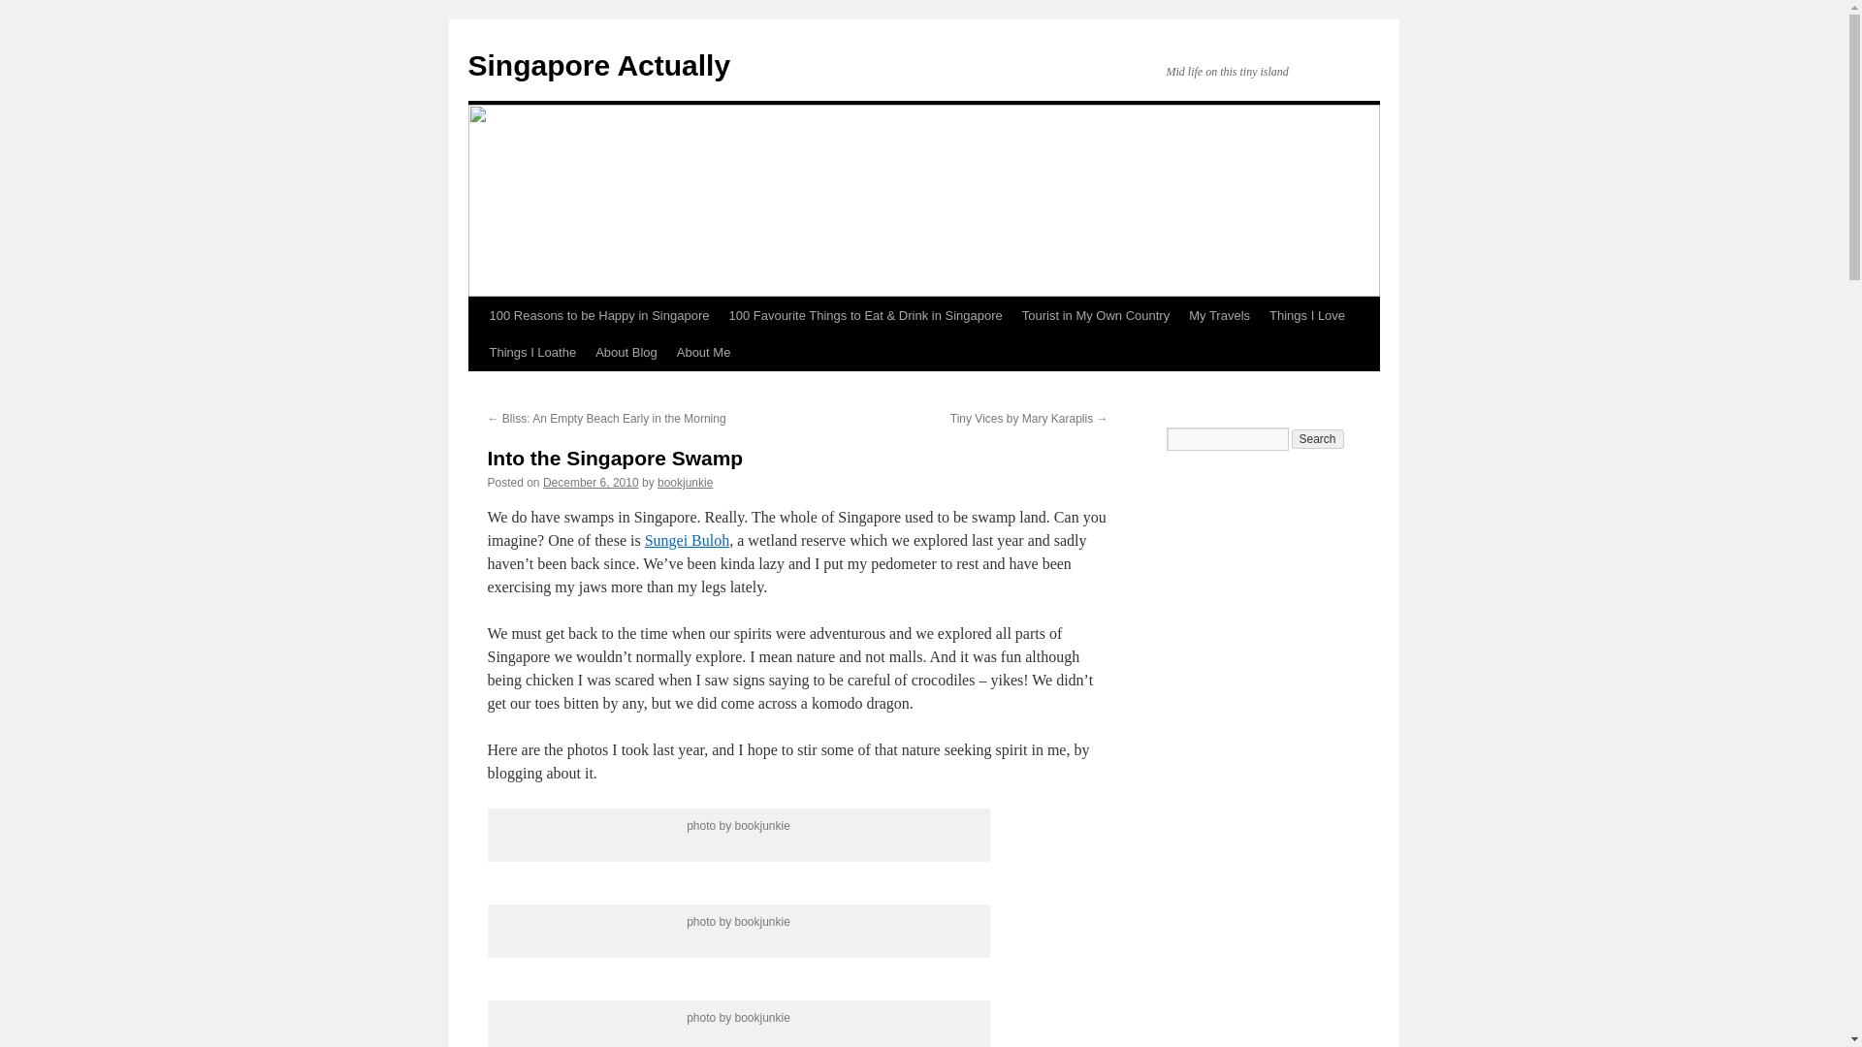 The height and width of the screenshot is (1047, 1862). I want to click on View all posts by bookjunkie, so click(685, 483).